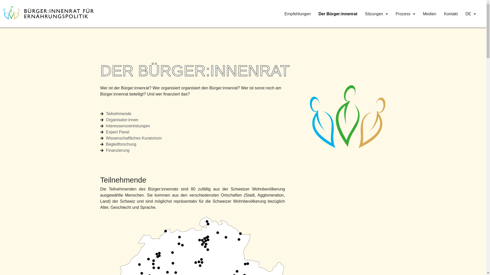 The image size is (490, 275). I want to click on Kontakt, so click(451, 14).